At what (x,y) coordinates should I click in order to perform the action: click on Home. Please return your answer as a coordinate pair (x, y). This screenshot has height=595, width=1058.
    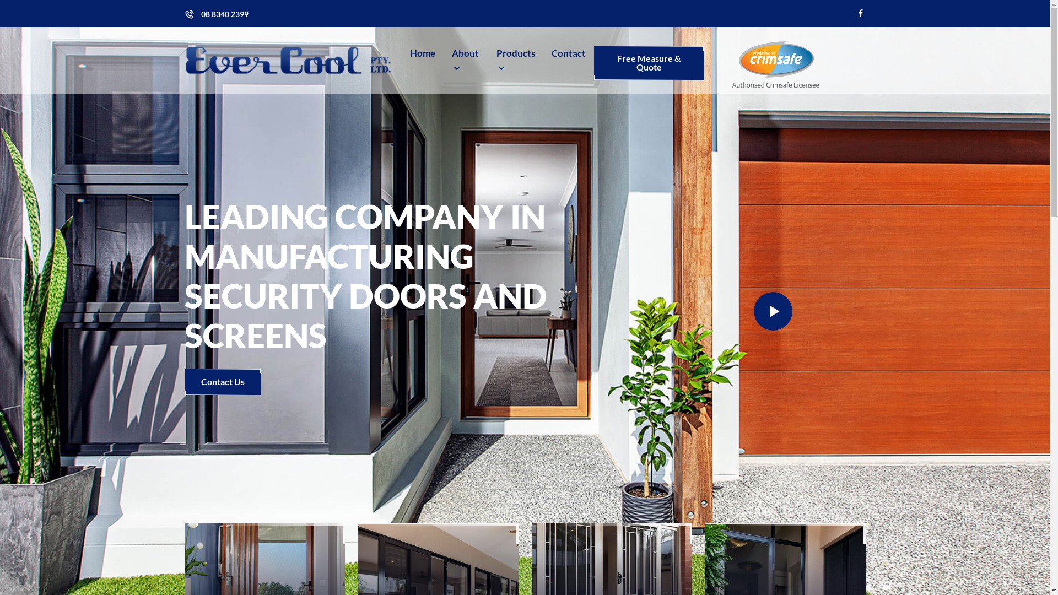
    Looking at the image, I should click on (423, 53).